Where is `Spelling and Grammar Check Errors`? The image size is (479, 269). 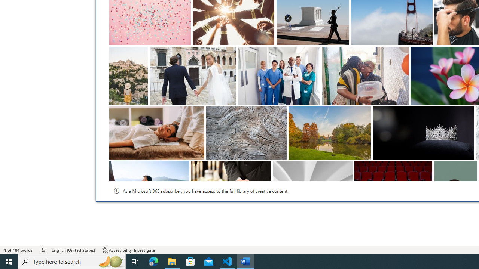 Spelling and Grammar Check Errors is located at coordinates (43, 250).